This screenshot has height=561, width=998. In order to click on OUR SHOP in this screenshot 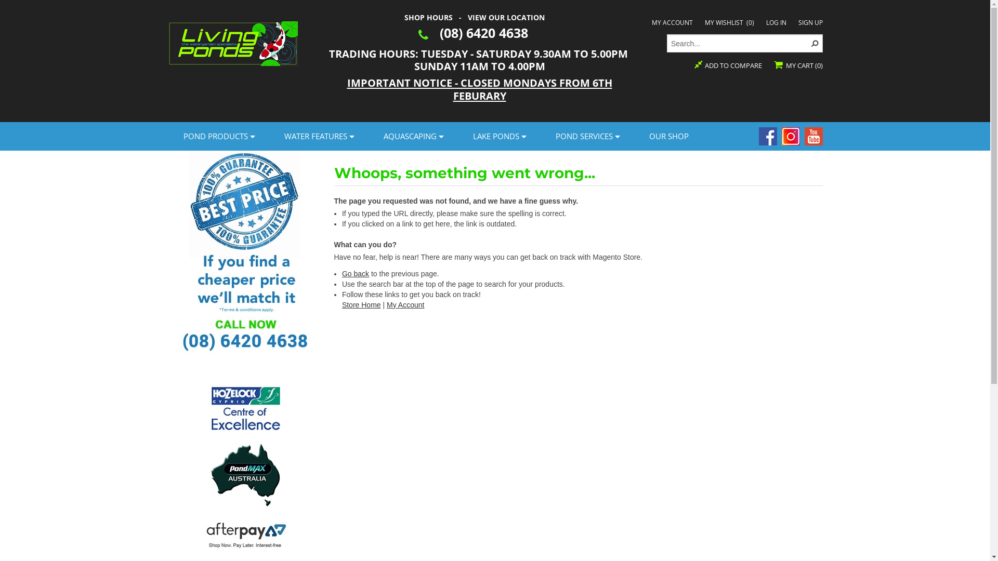, I will do `click(668, 136)`.